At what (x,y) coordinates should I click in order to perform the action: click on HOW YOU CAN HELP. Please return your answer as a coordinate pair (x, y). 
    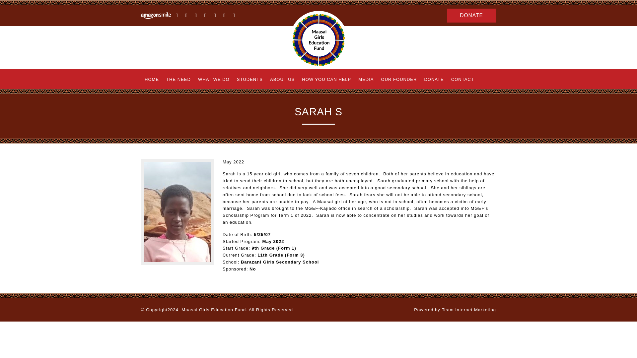
    Looking at the image, I should click on (326, 80).